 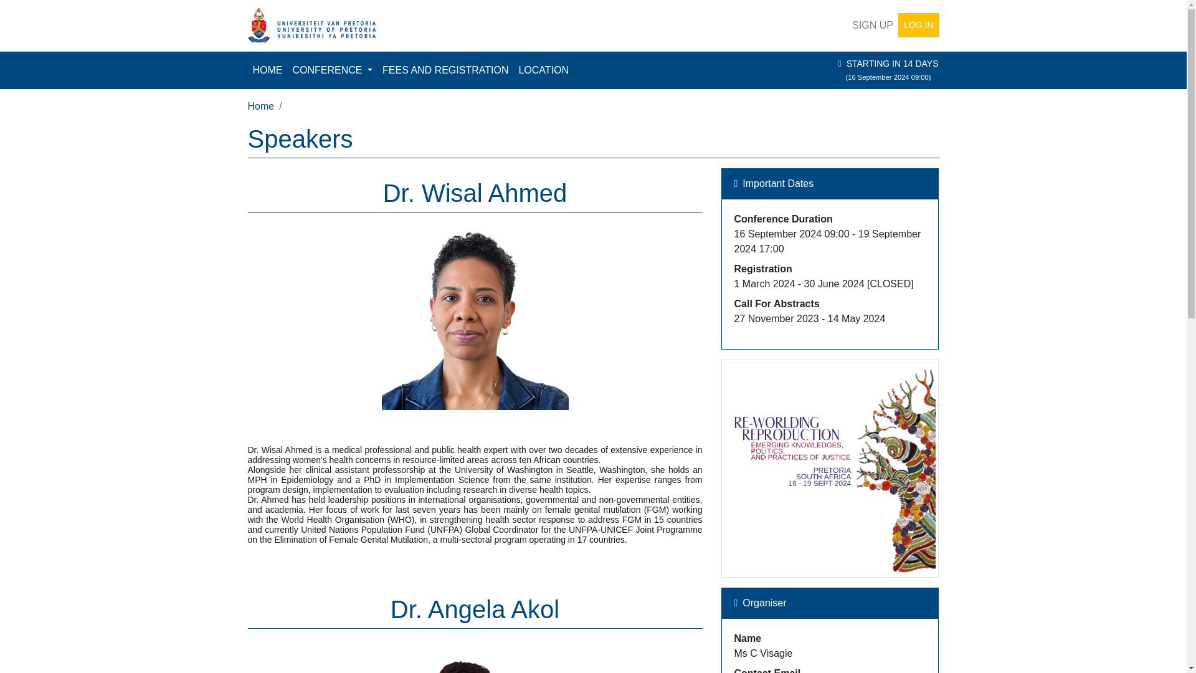 I want to click on SIGN UP, so click(x=872, y=25).